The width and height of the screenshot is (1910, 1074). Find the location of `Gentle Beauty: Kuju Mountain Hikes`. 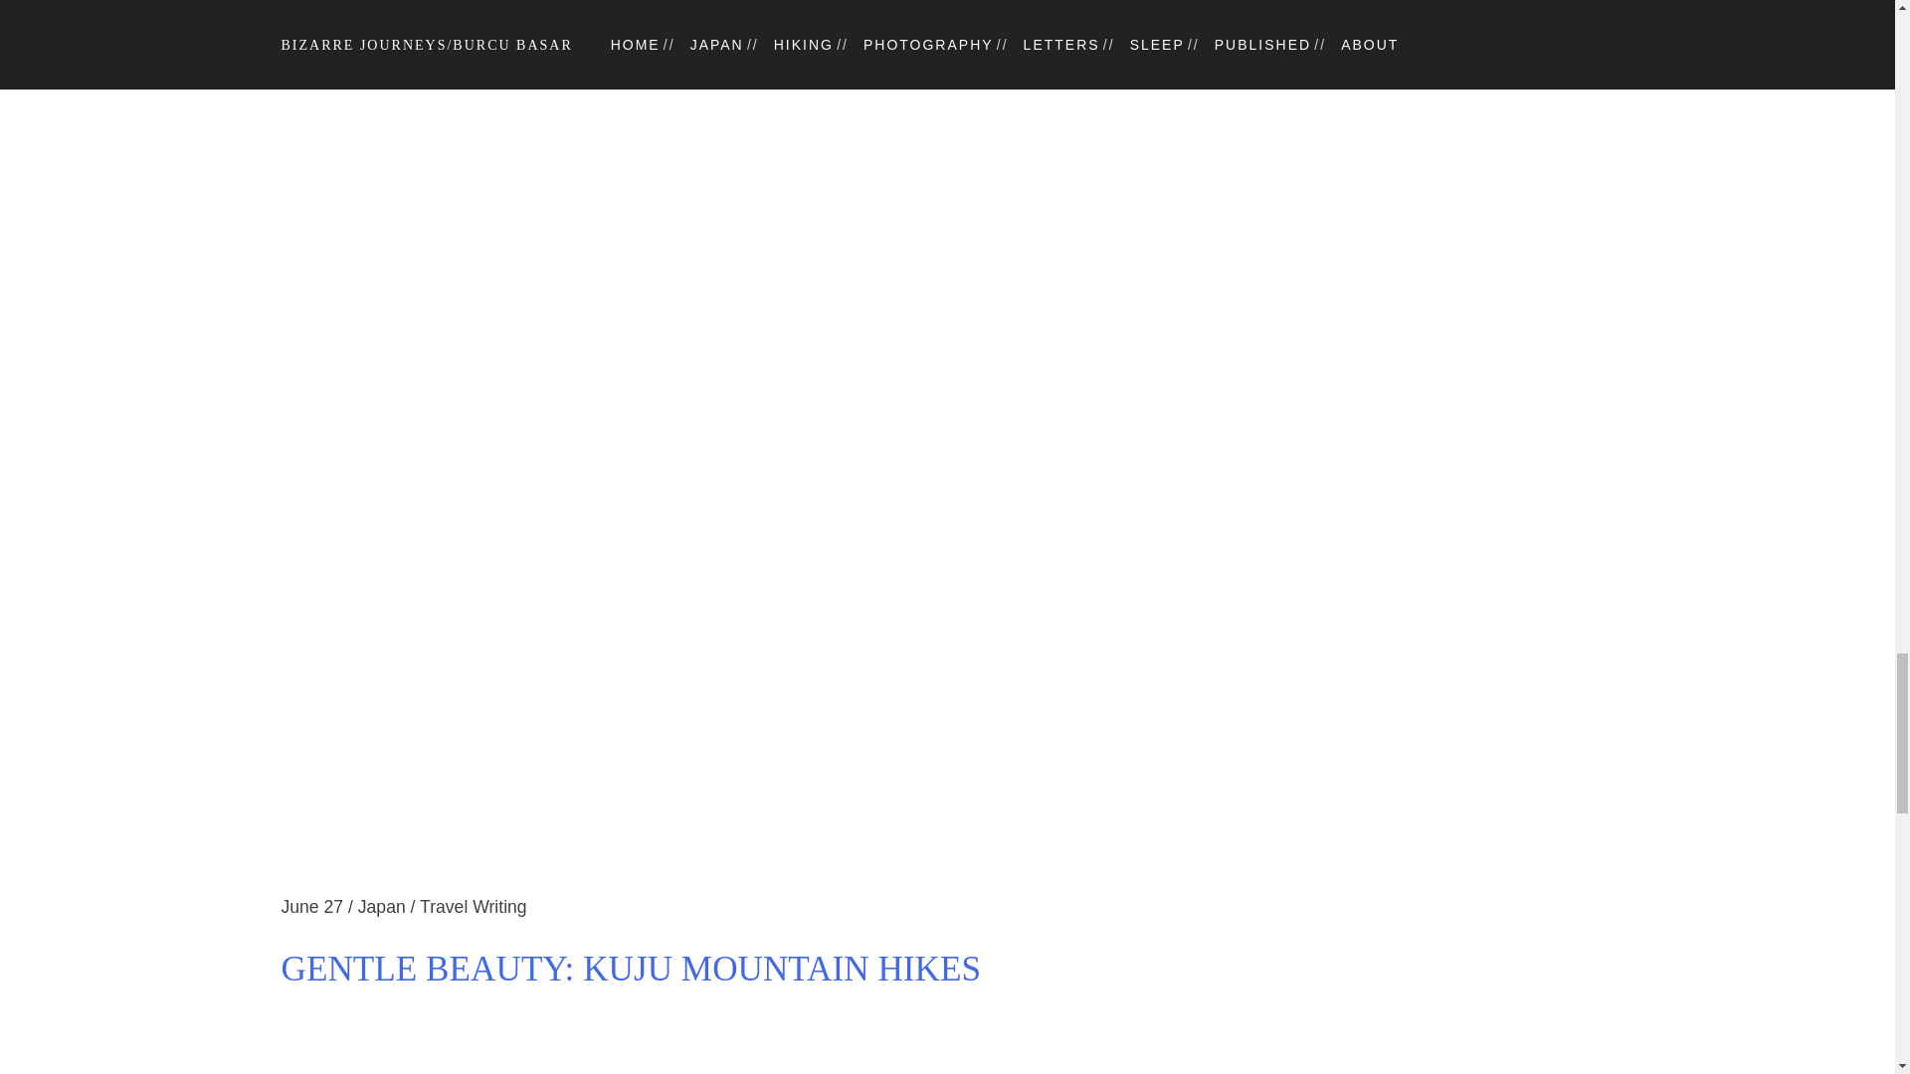

Gentle Beauty: Kuju Mountain Hikes is located at coordinates (947, 881).